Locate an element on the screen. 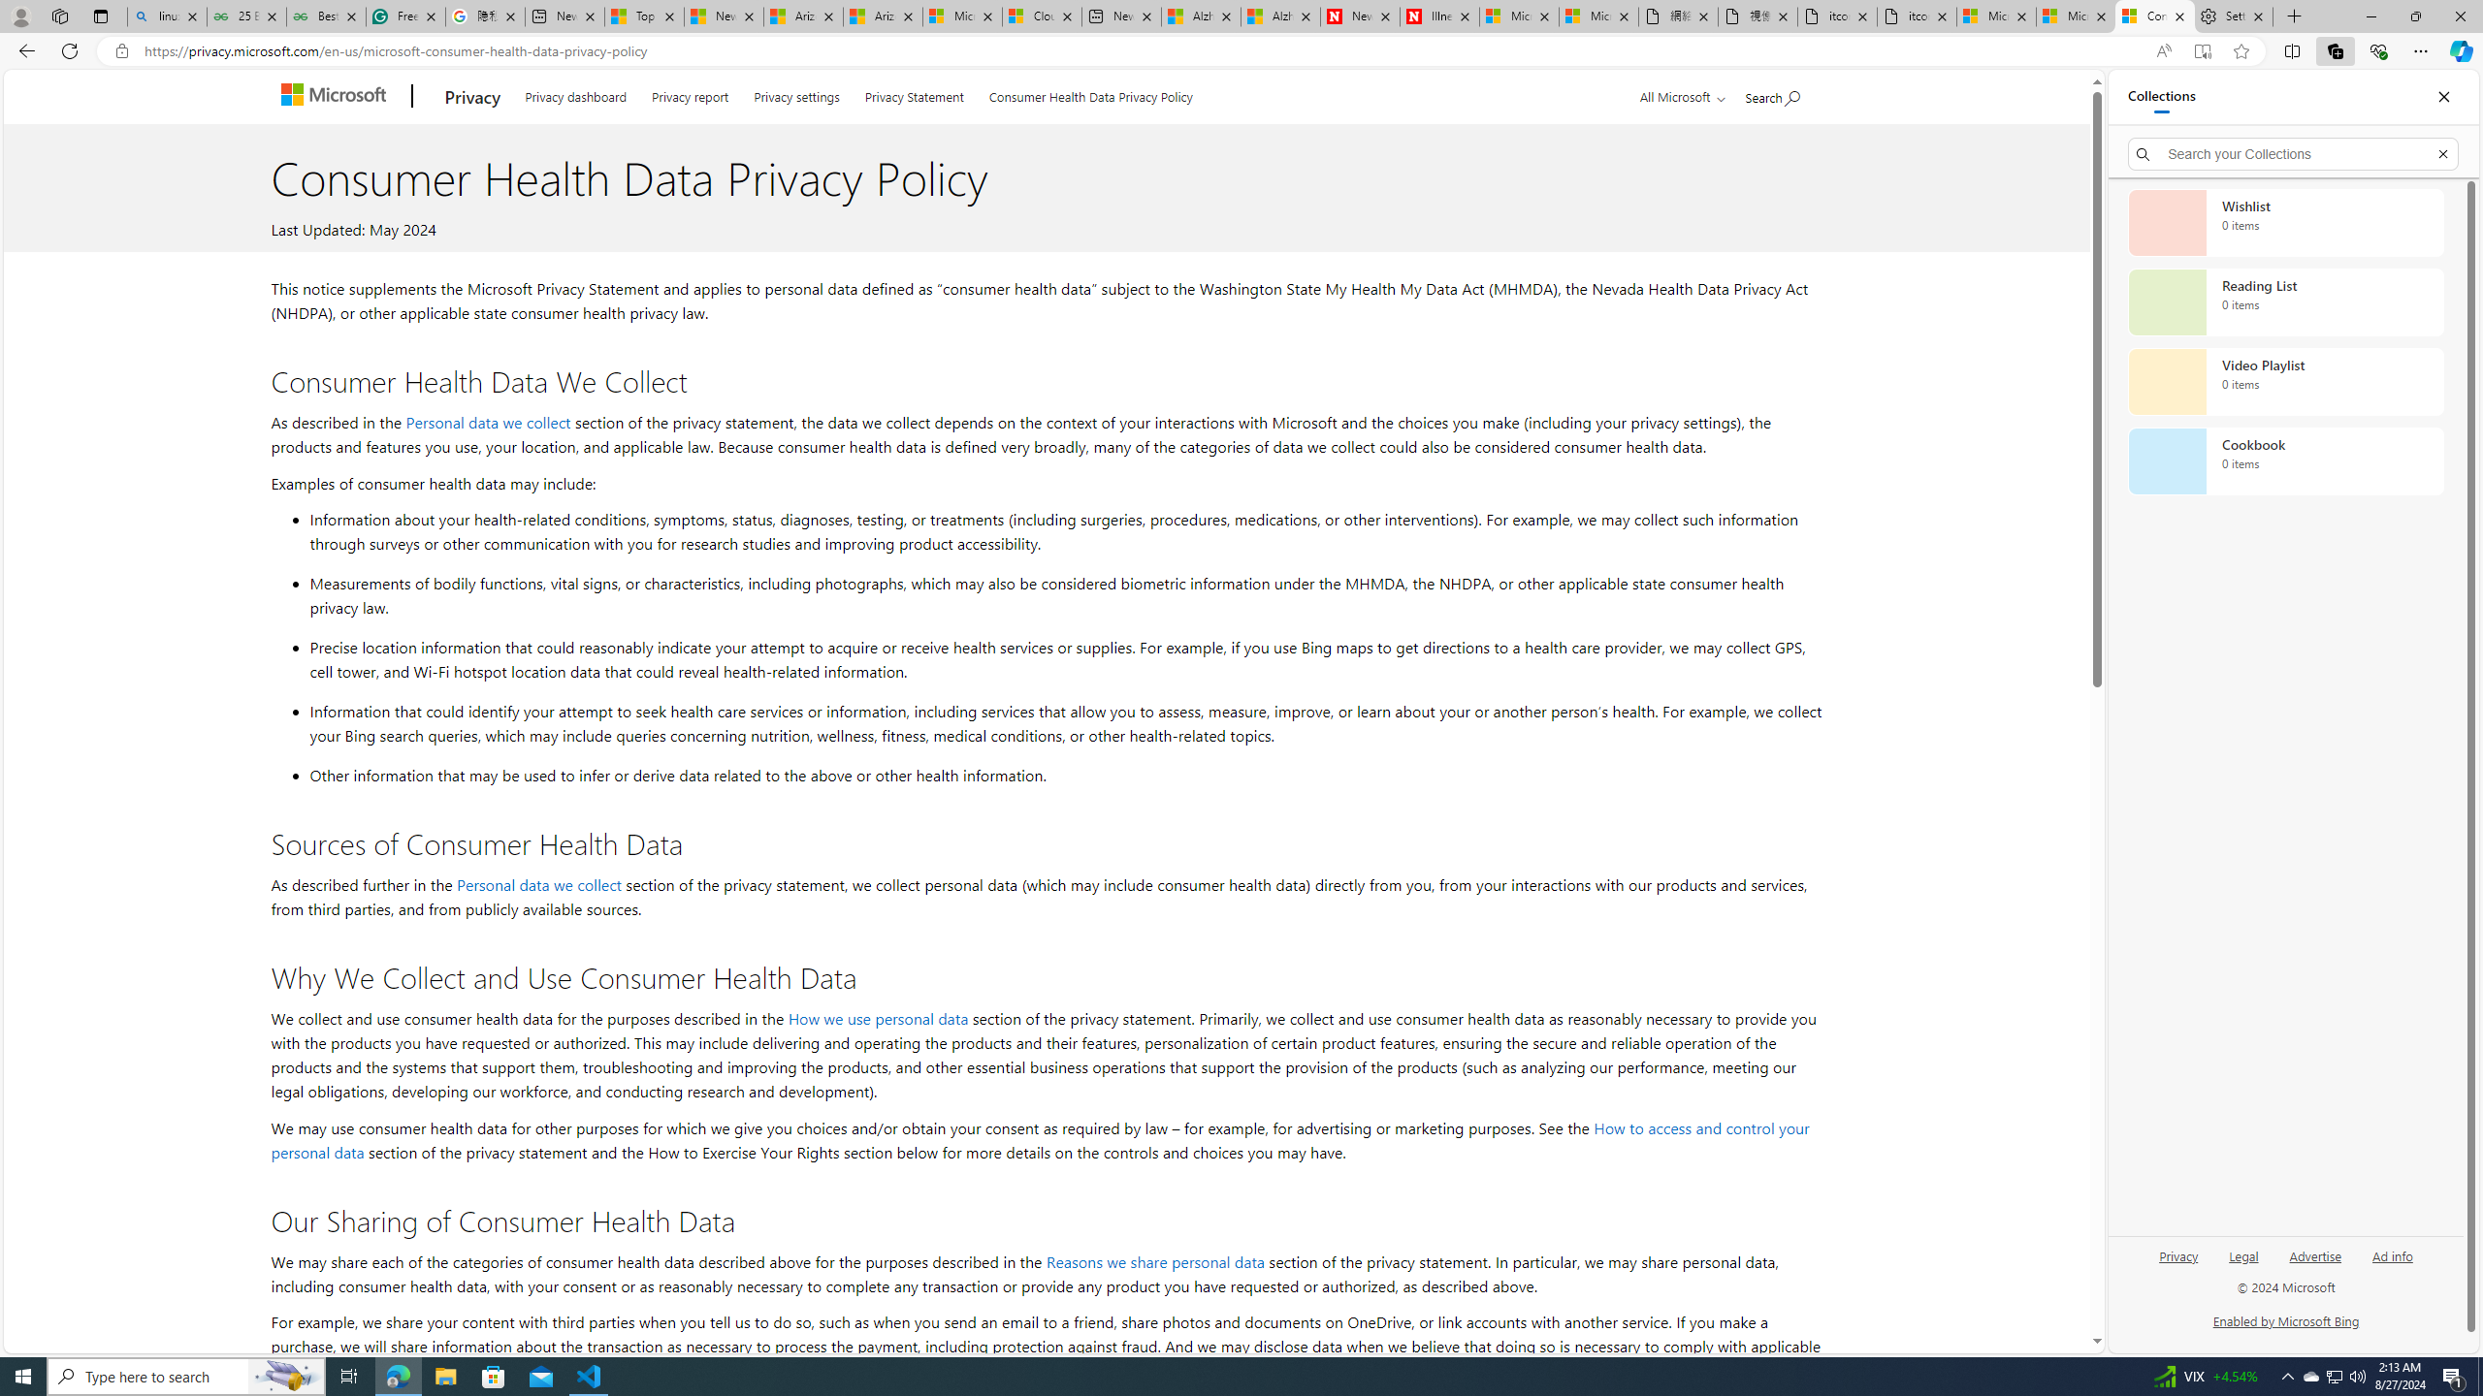 The width and height of the screenshot is (2483, 1396). Privacy dashboard is located at coordinates (576, 93).